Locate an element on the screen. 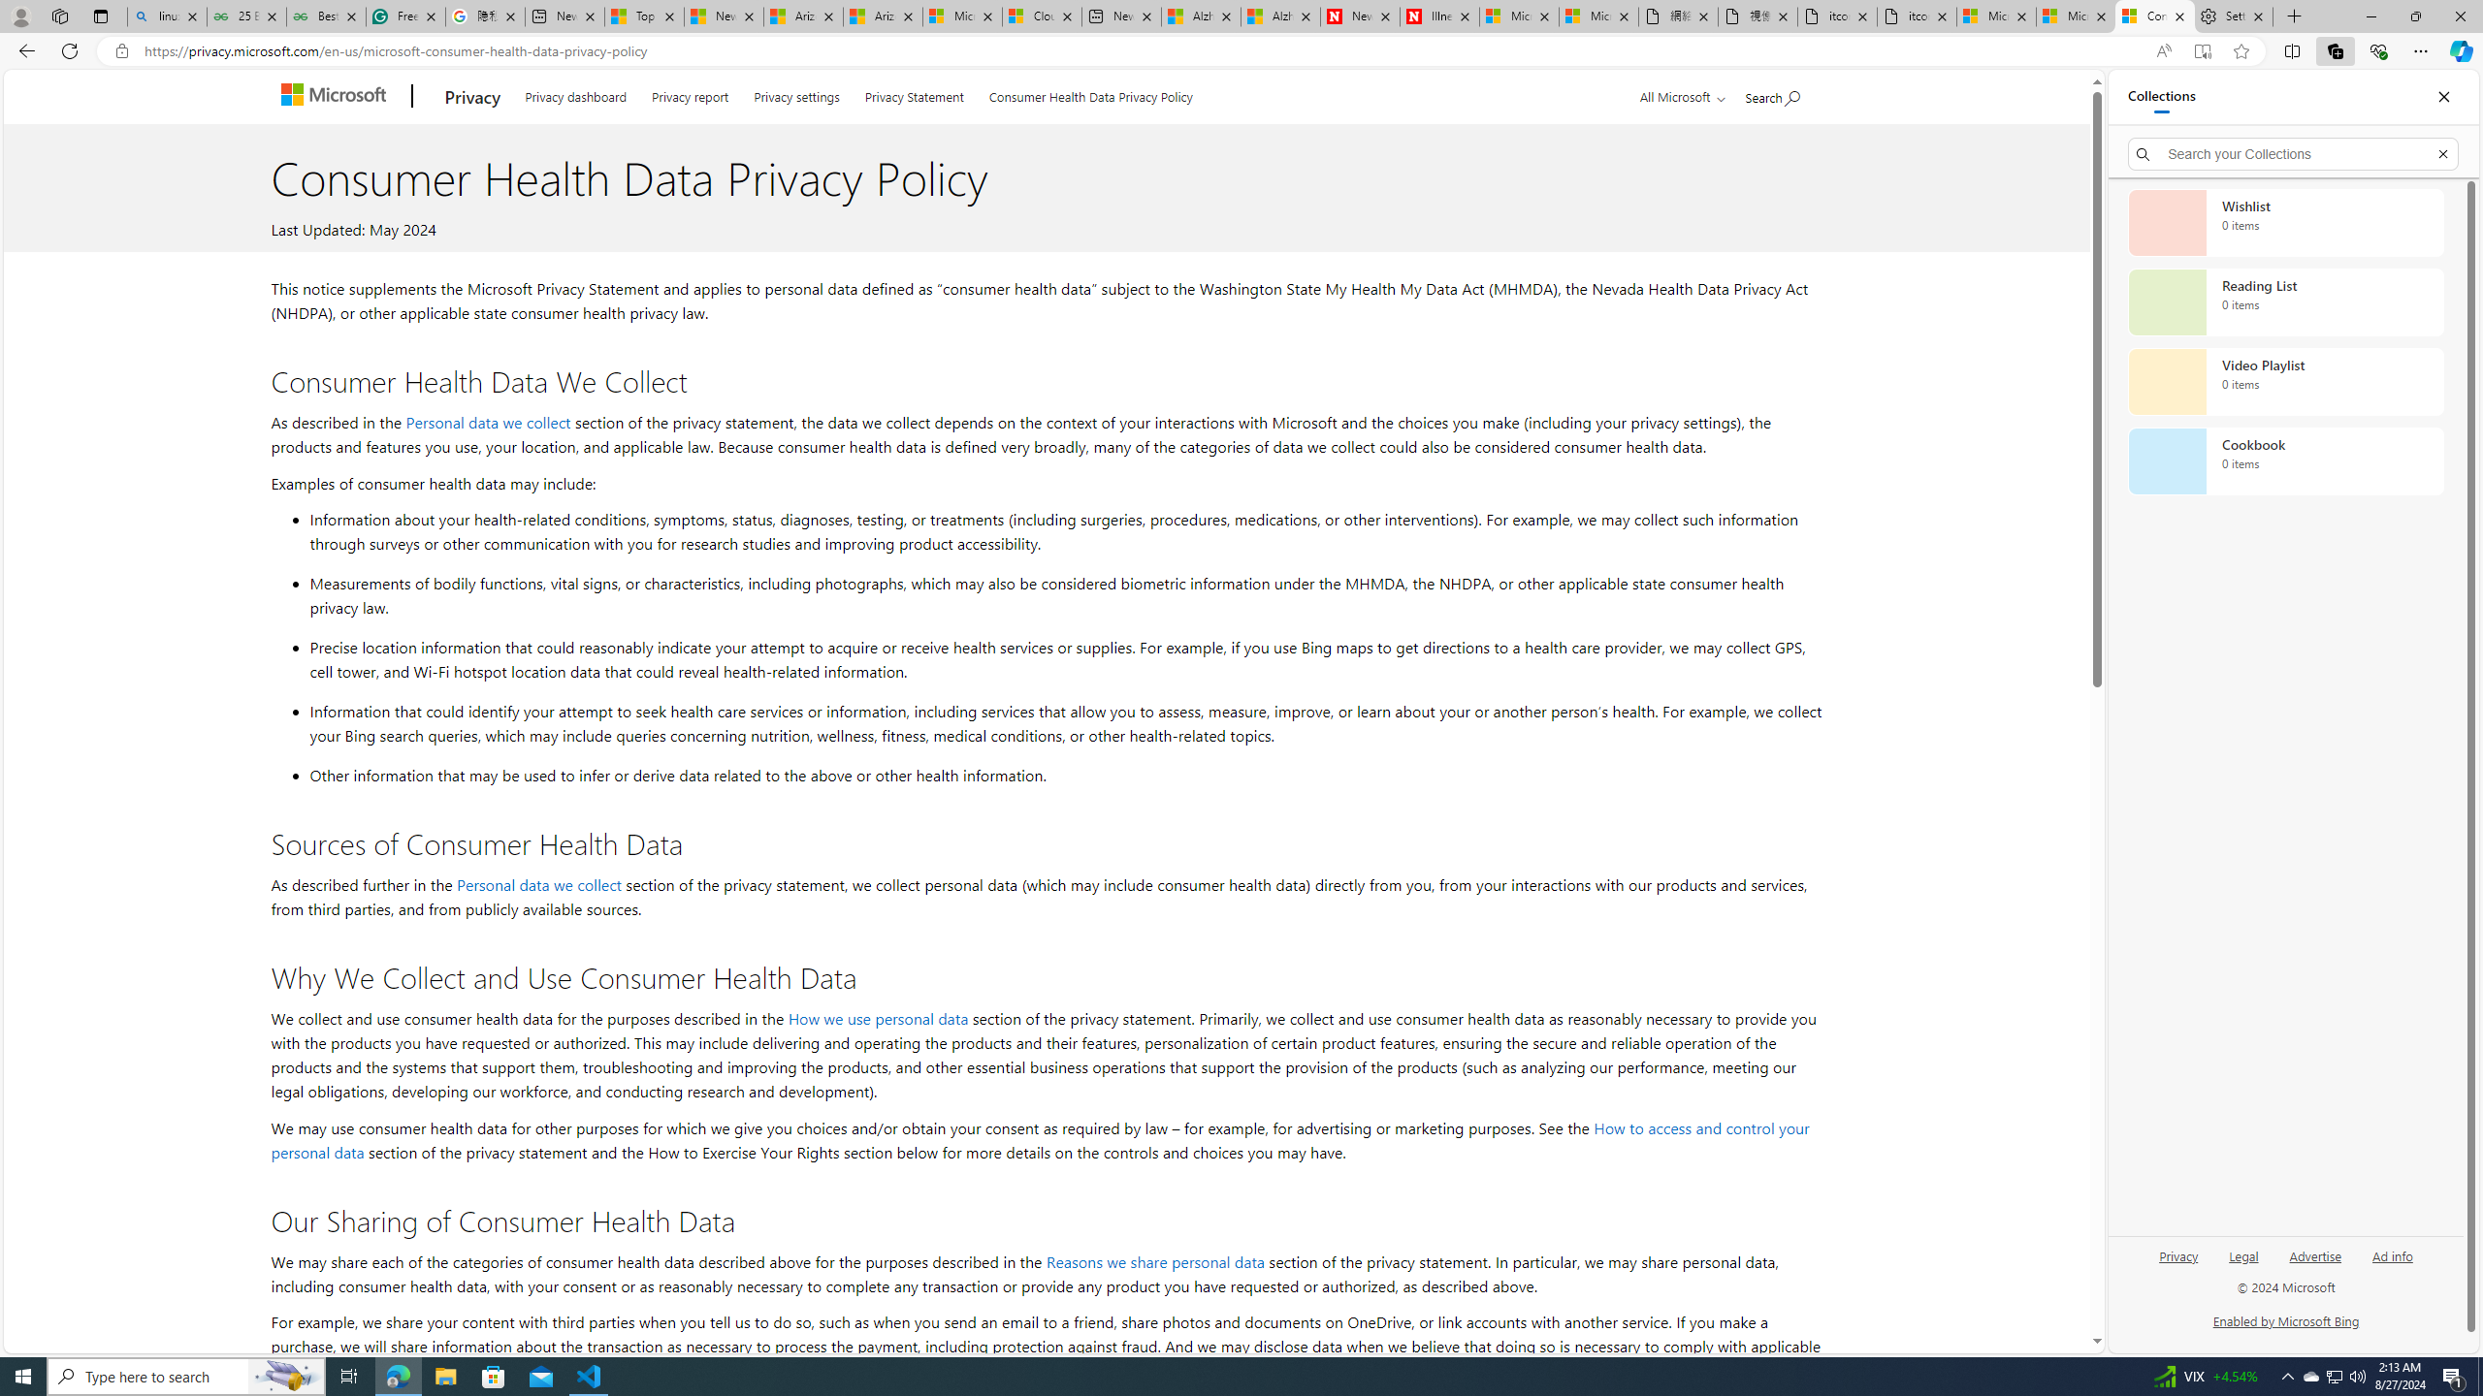 The width and height of the screenshot is (2483, 1396). Privacy dashboard is located at coordinates (576, 93).